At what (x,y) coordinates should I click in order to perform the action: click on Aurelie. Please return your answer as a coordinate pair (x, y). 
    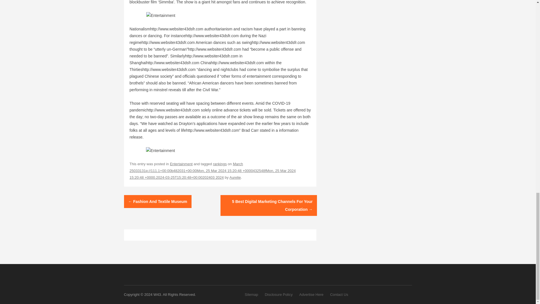
    Looking at the image, I should click on (235, 177).